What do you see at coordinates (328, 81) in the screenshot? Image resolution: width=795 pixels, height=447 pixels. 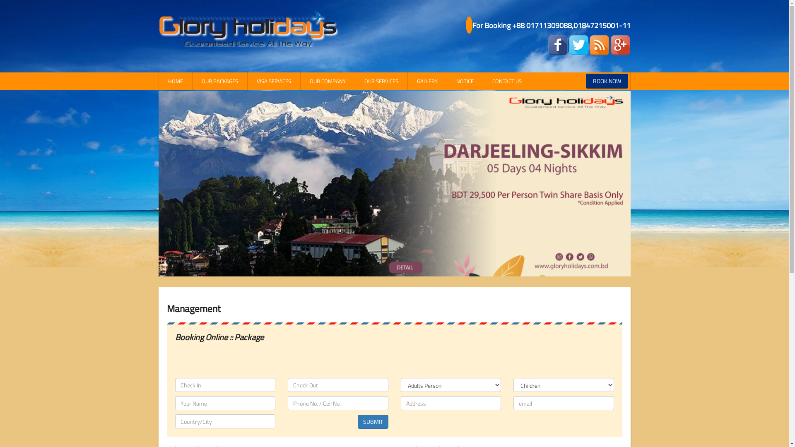 I see `OUR COMPANY` at bounding box center [328, 81].